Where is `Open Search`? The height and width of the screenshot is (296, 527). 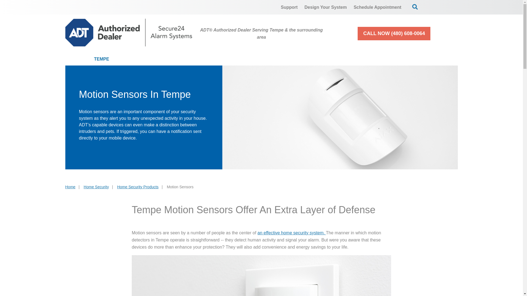
Open Search is located at coordinates (415, 7).